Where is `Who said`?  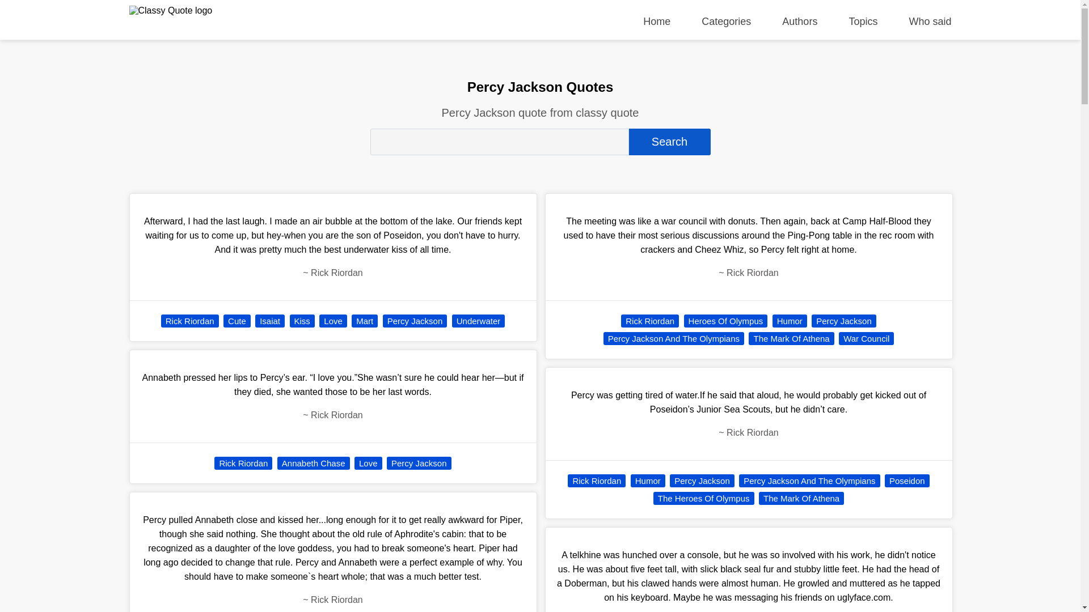
Who said is located at coordinates (929, 22).